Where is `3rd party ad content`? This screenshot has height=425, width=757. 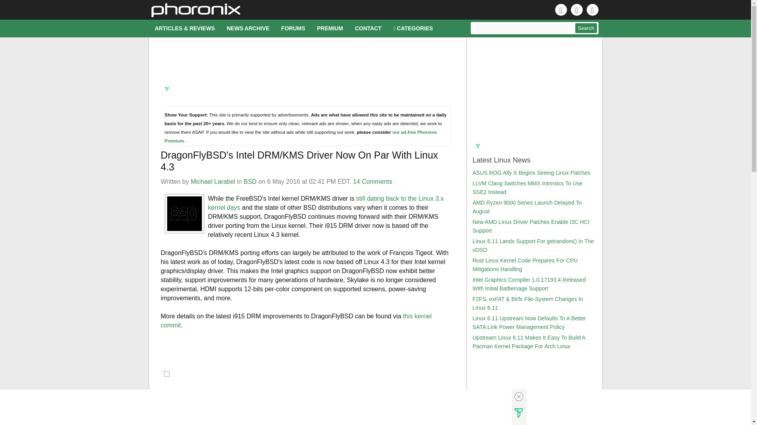 3rd party ad content is located at coordinates (308, 67).